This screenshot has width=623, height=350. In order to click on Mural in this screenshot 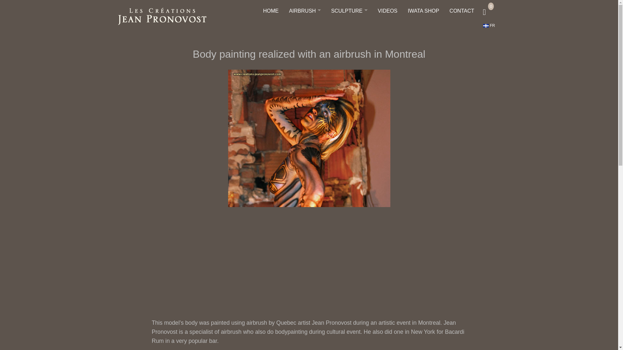, I will do `click(305, 29)`.